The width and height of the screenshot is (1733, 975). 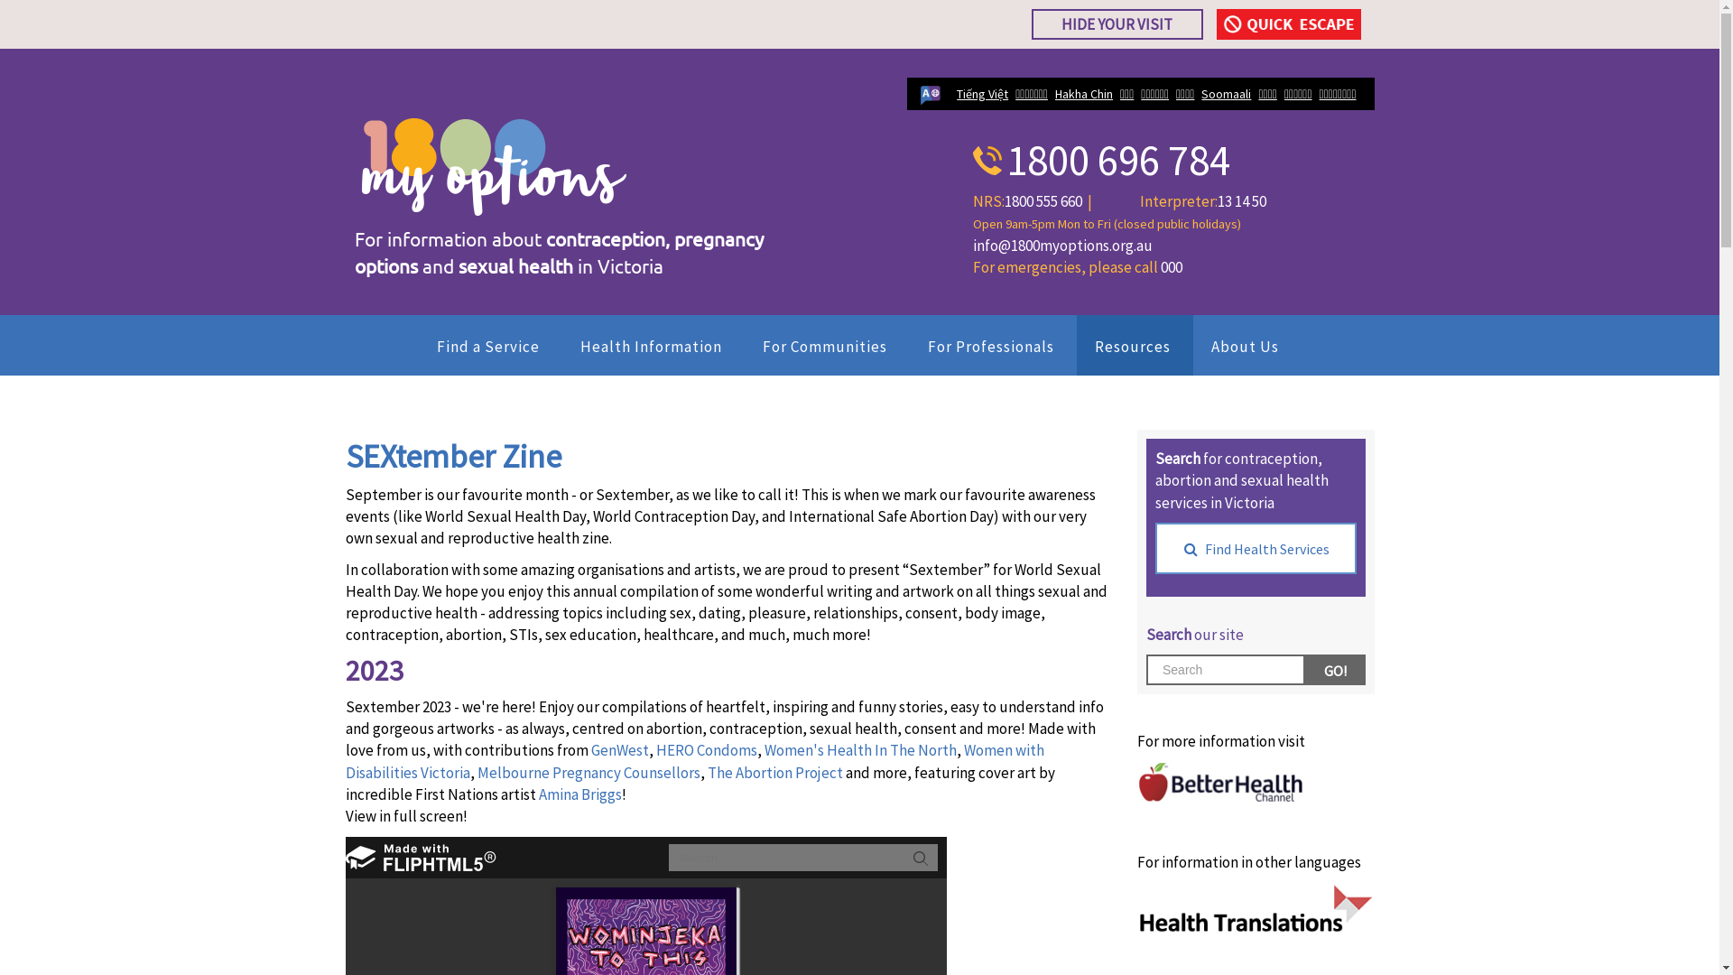 What do you see at coordinates (1256, 909) in the screenshot?
I see `Health Translations` at bounding box center [1256, 909].